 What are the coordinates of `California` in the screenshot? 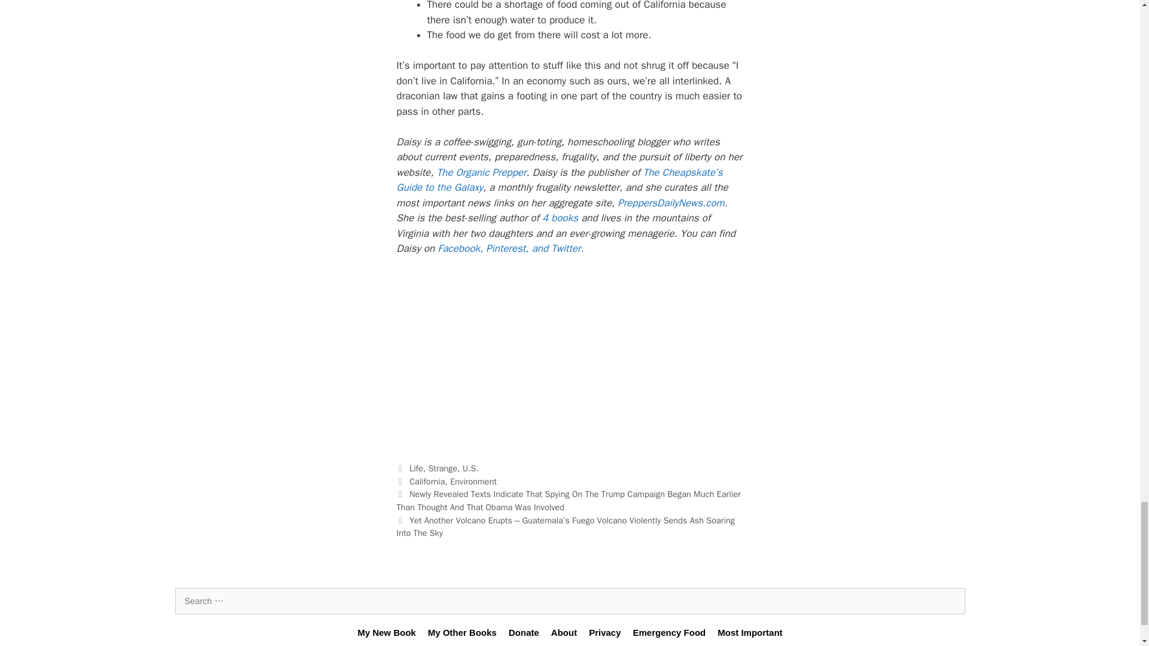 It's located at (427, 481).